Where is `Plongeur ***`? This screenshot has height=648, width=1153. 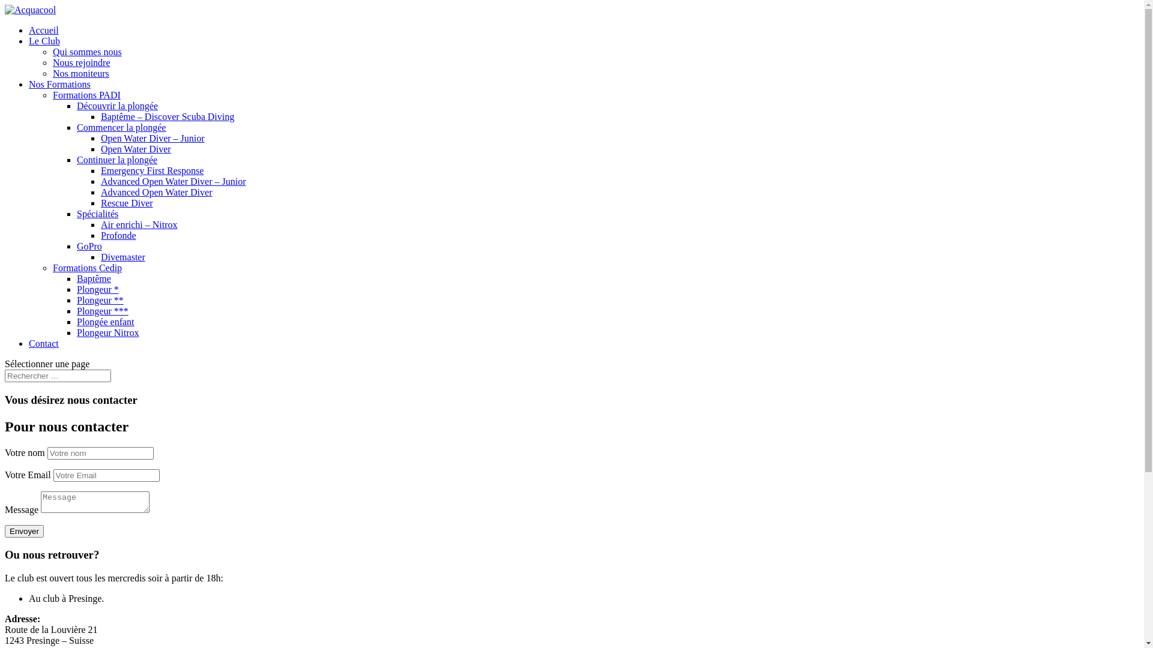 Plongeur *** is located at coordinates (103, 311).